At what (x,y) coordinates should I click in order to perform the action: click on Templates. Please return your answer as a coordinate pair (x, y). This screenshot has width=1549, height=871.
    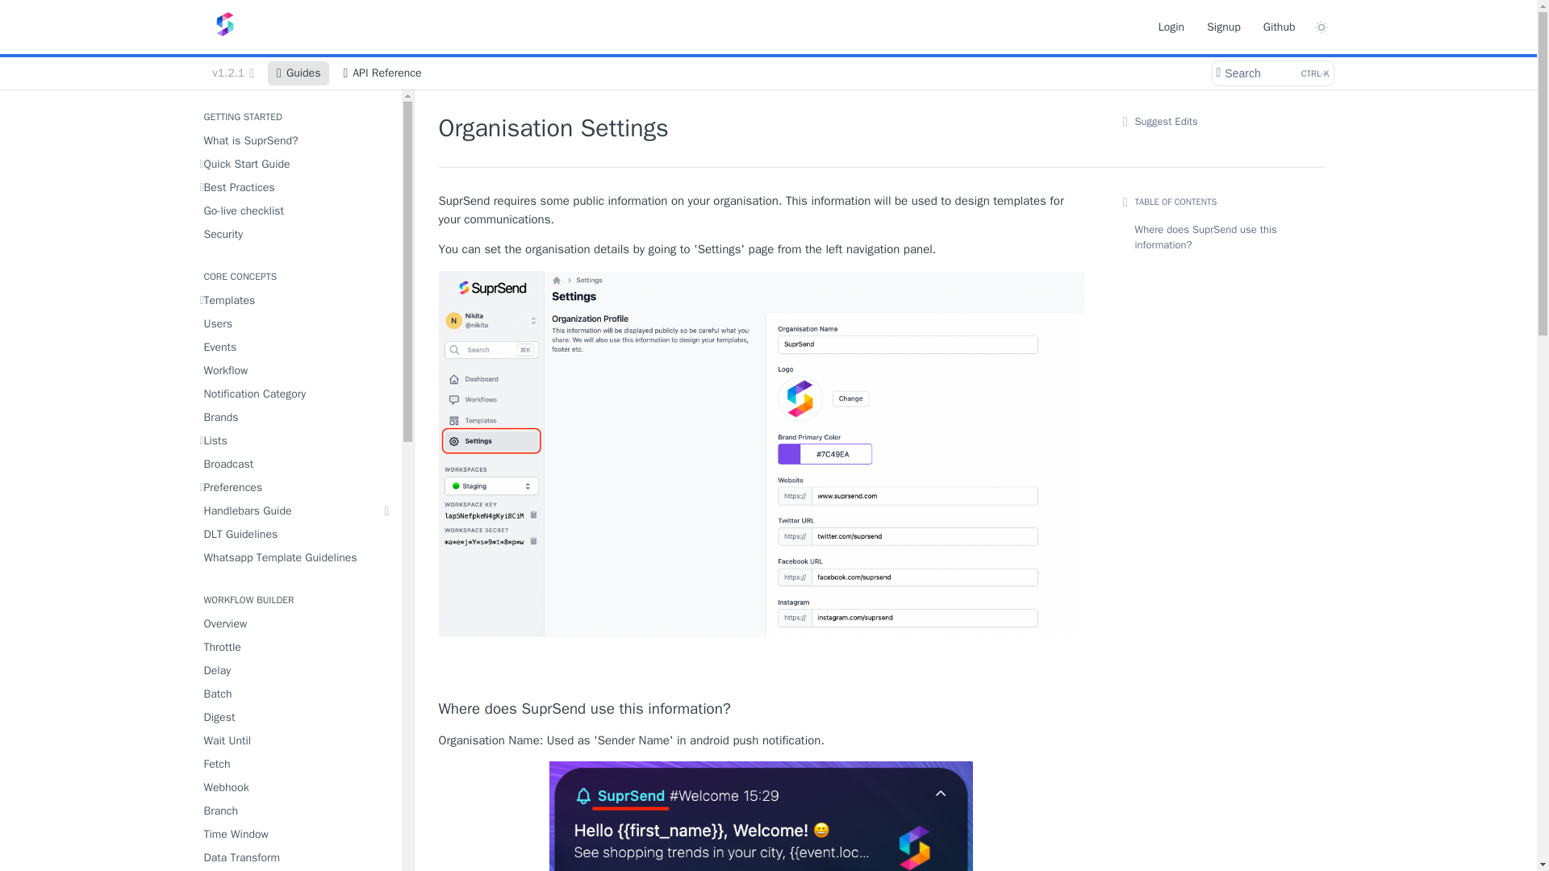
    Looking at the image, I should click on (295, 300).